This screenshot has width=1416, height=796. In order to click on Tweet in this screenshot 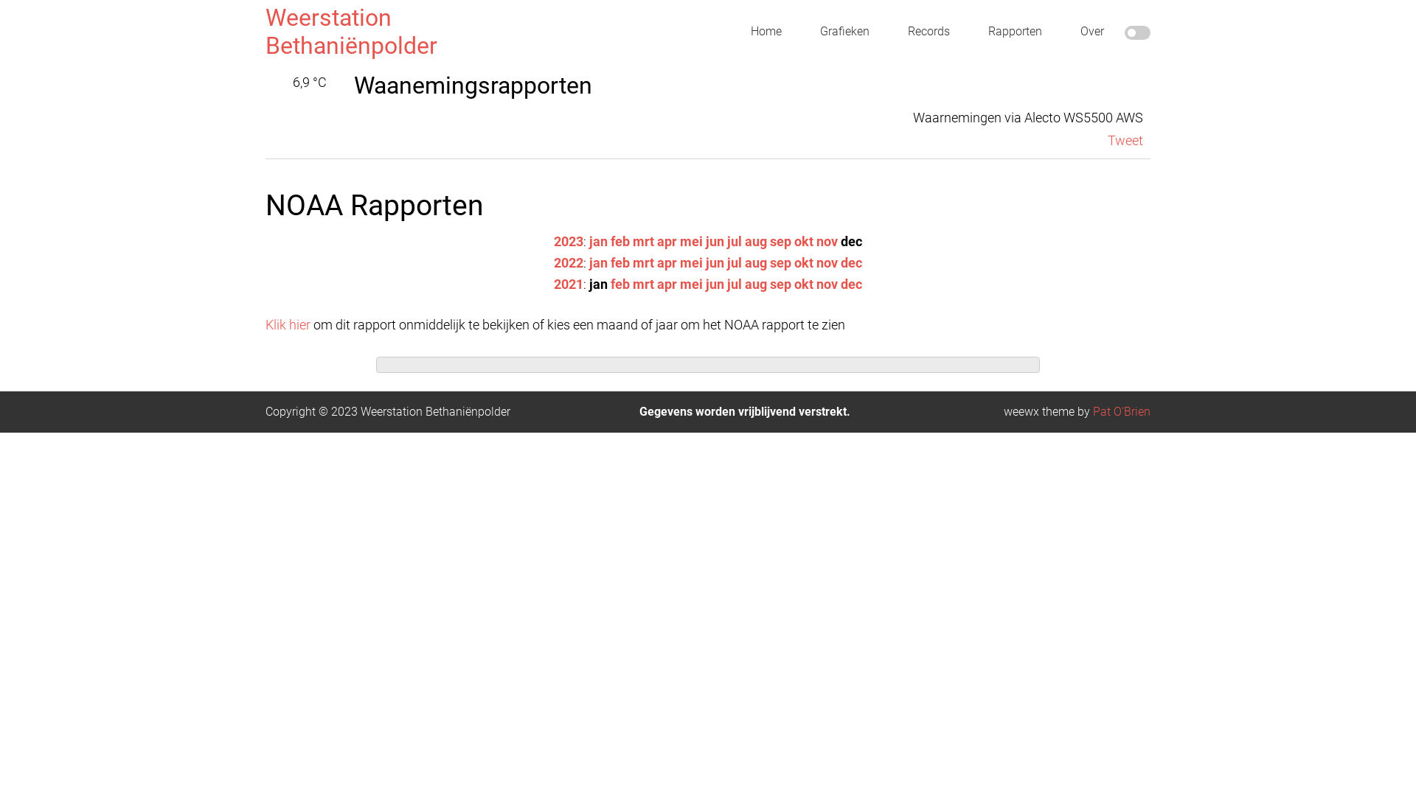, I will do `click(1125, 140)`.